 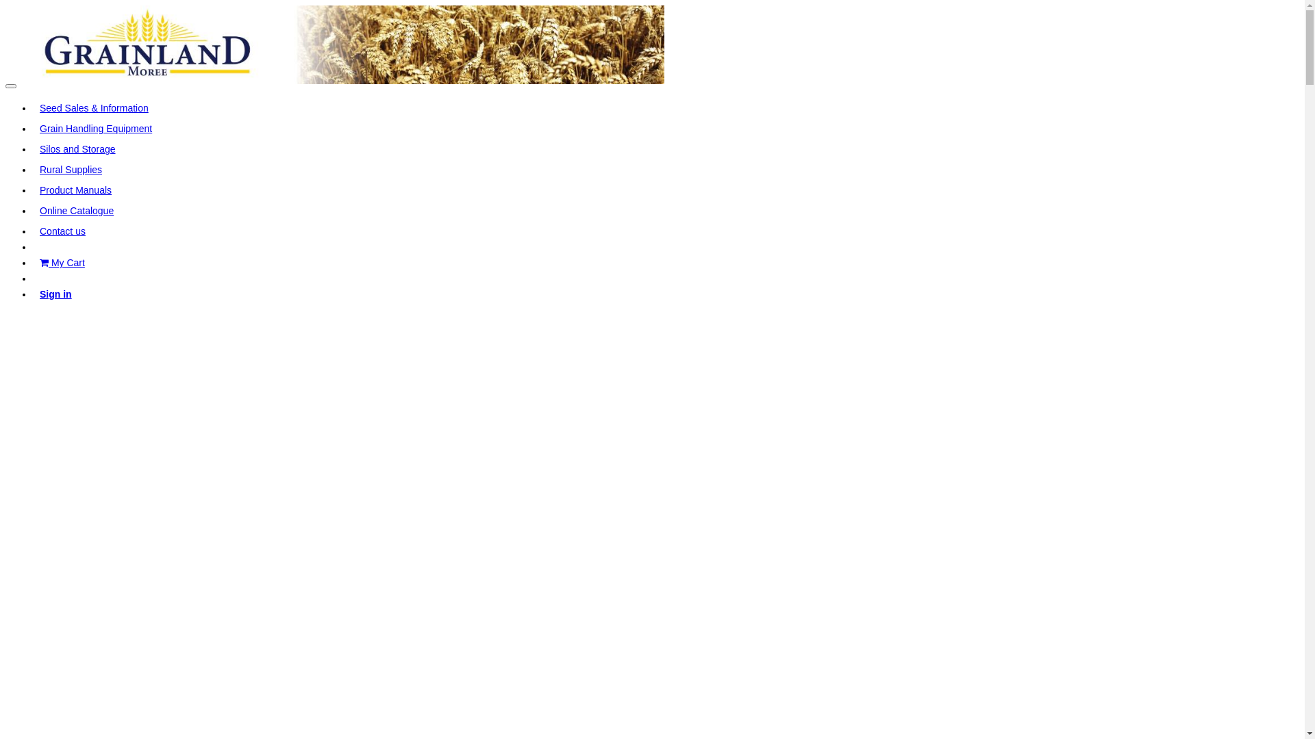 I want to click on Cowra Grainland Moree Pty Ltd, so click(x=335, y=45).